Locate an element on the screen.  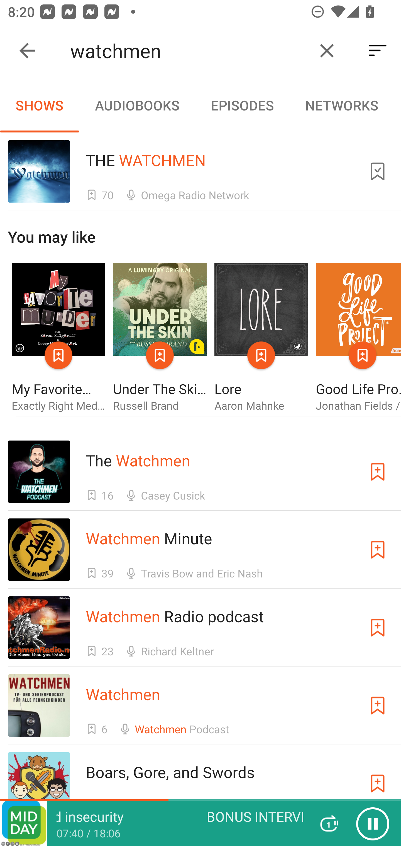
AUDIOBOOKS is located at coordinates (137, 105).